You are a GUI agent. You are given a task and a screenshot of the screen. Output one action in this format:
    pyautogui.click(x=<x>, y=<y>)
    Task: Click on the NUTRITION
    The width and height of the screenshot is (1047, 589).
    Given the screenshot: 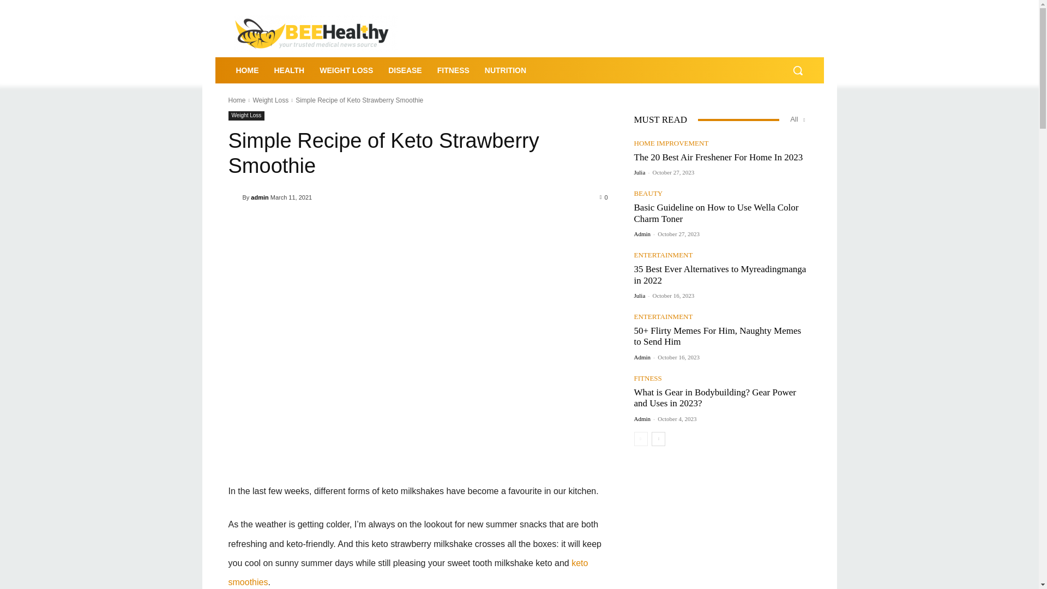 What is the action you would take?
    pyautogui.click(x=506, y=70)
    